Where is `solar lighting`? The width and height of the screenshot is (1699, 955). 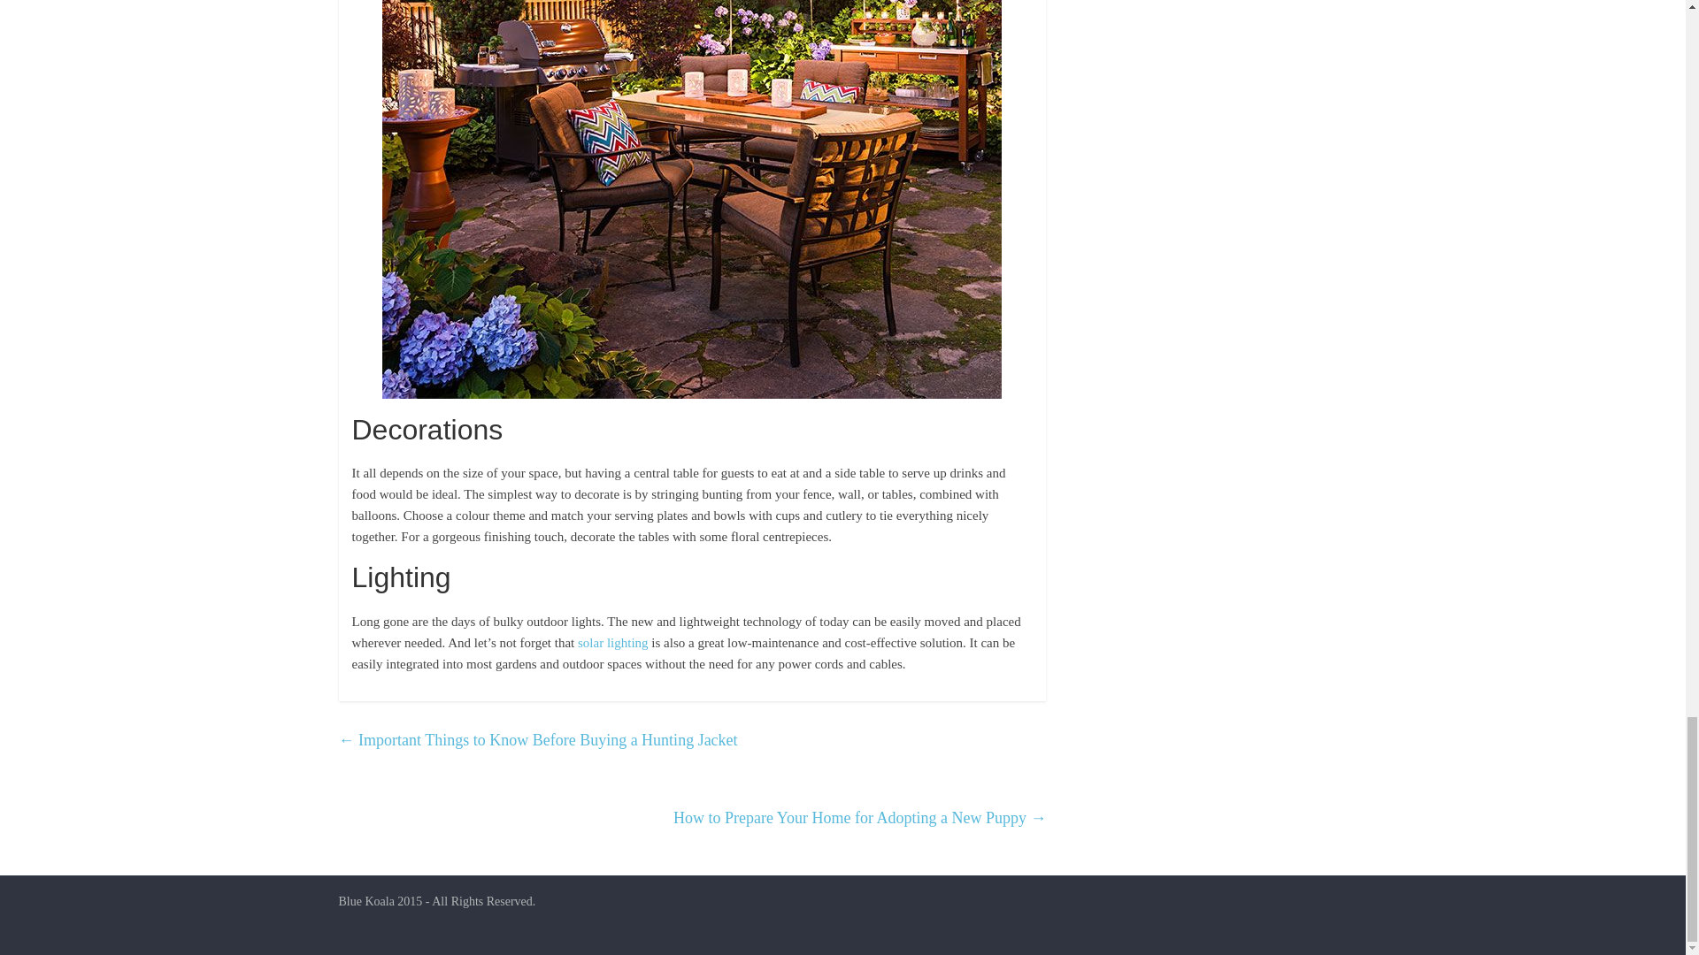
solar lighting is located at coordinates (612, 643).